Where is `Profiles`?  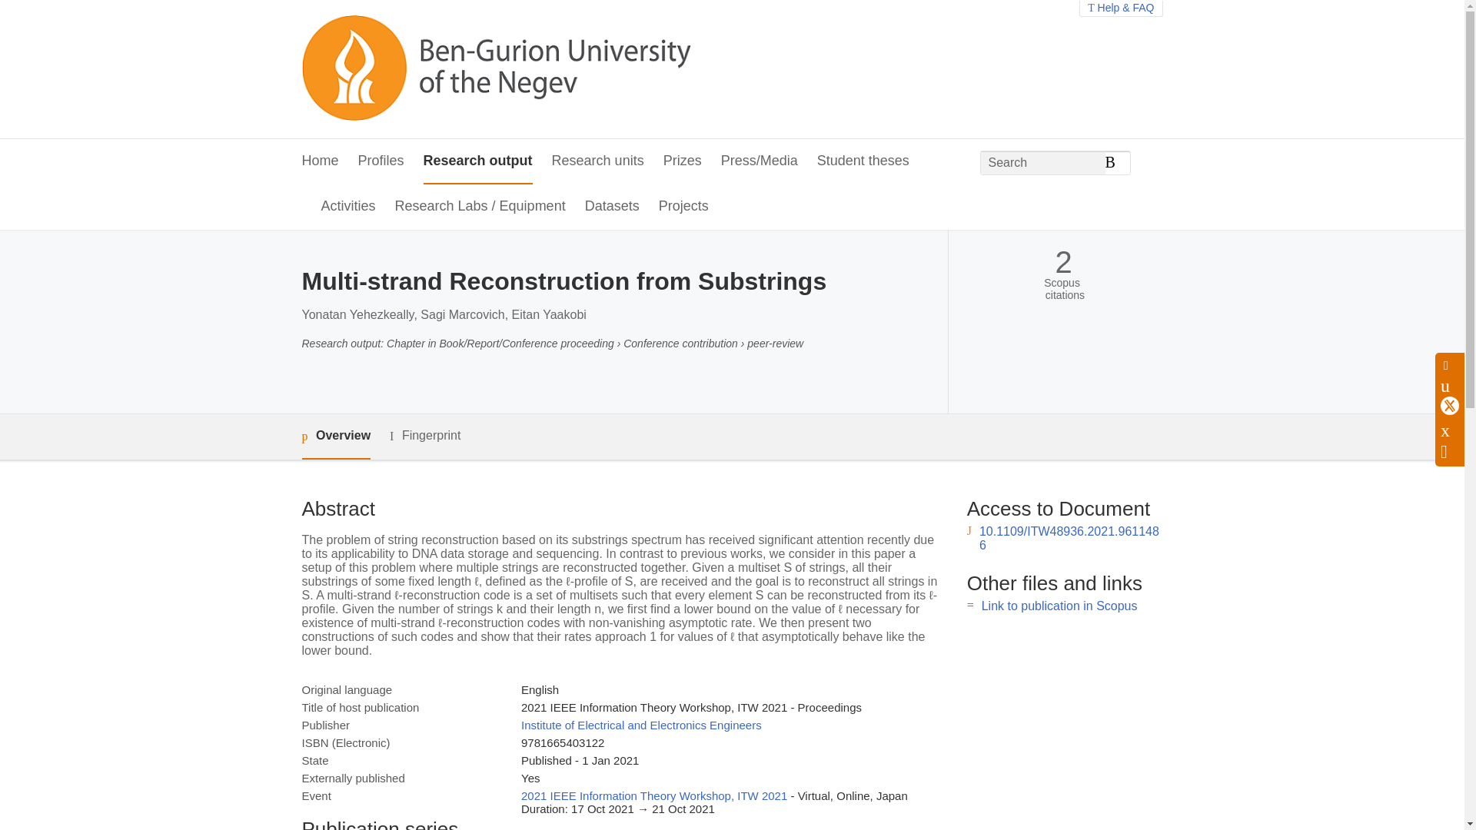 Profiles is located at coordinates (381, 161).